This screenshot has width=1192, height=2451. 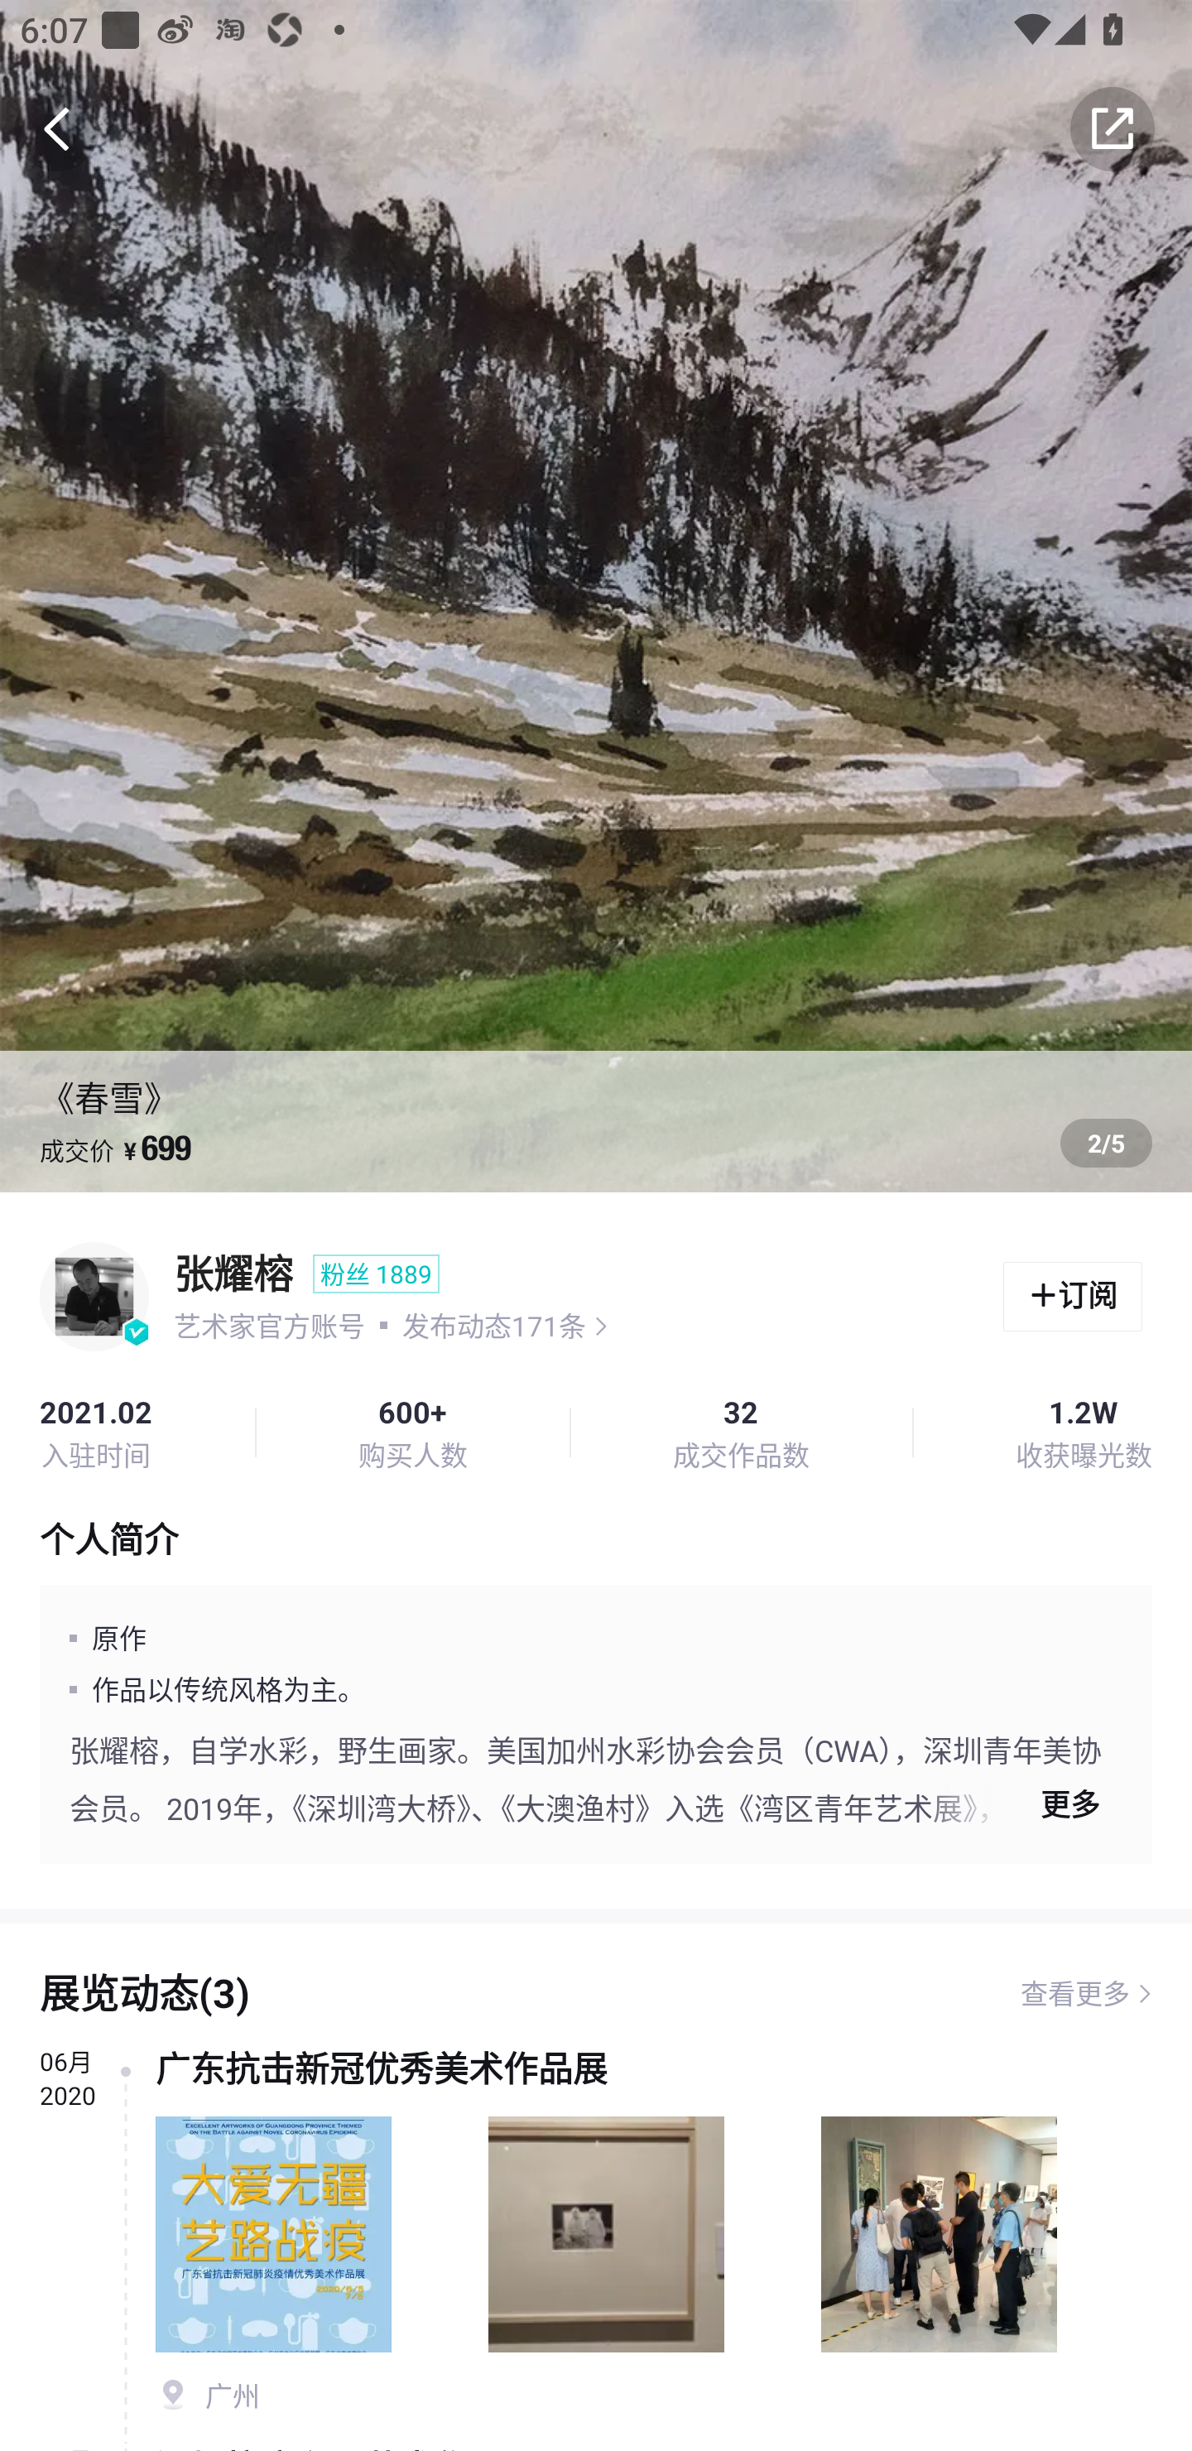 I want to click on 发布动态171条 , so click(x=505, y=1325).